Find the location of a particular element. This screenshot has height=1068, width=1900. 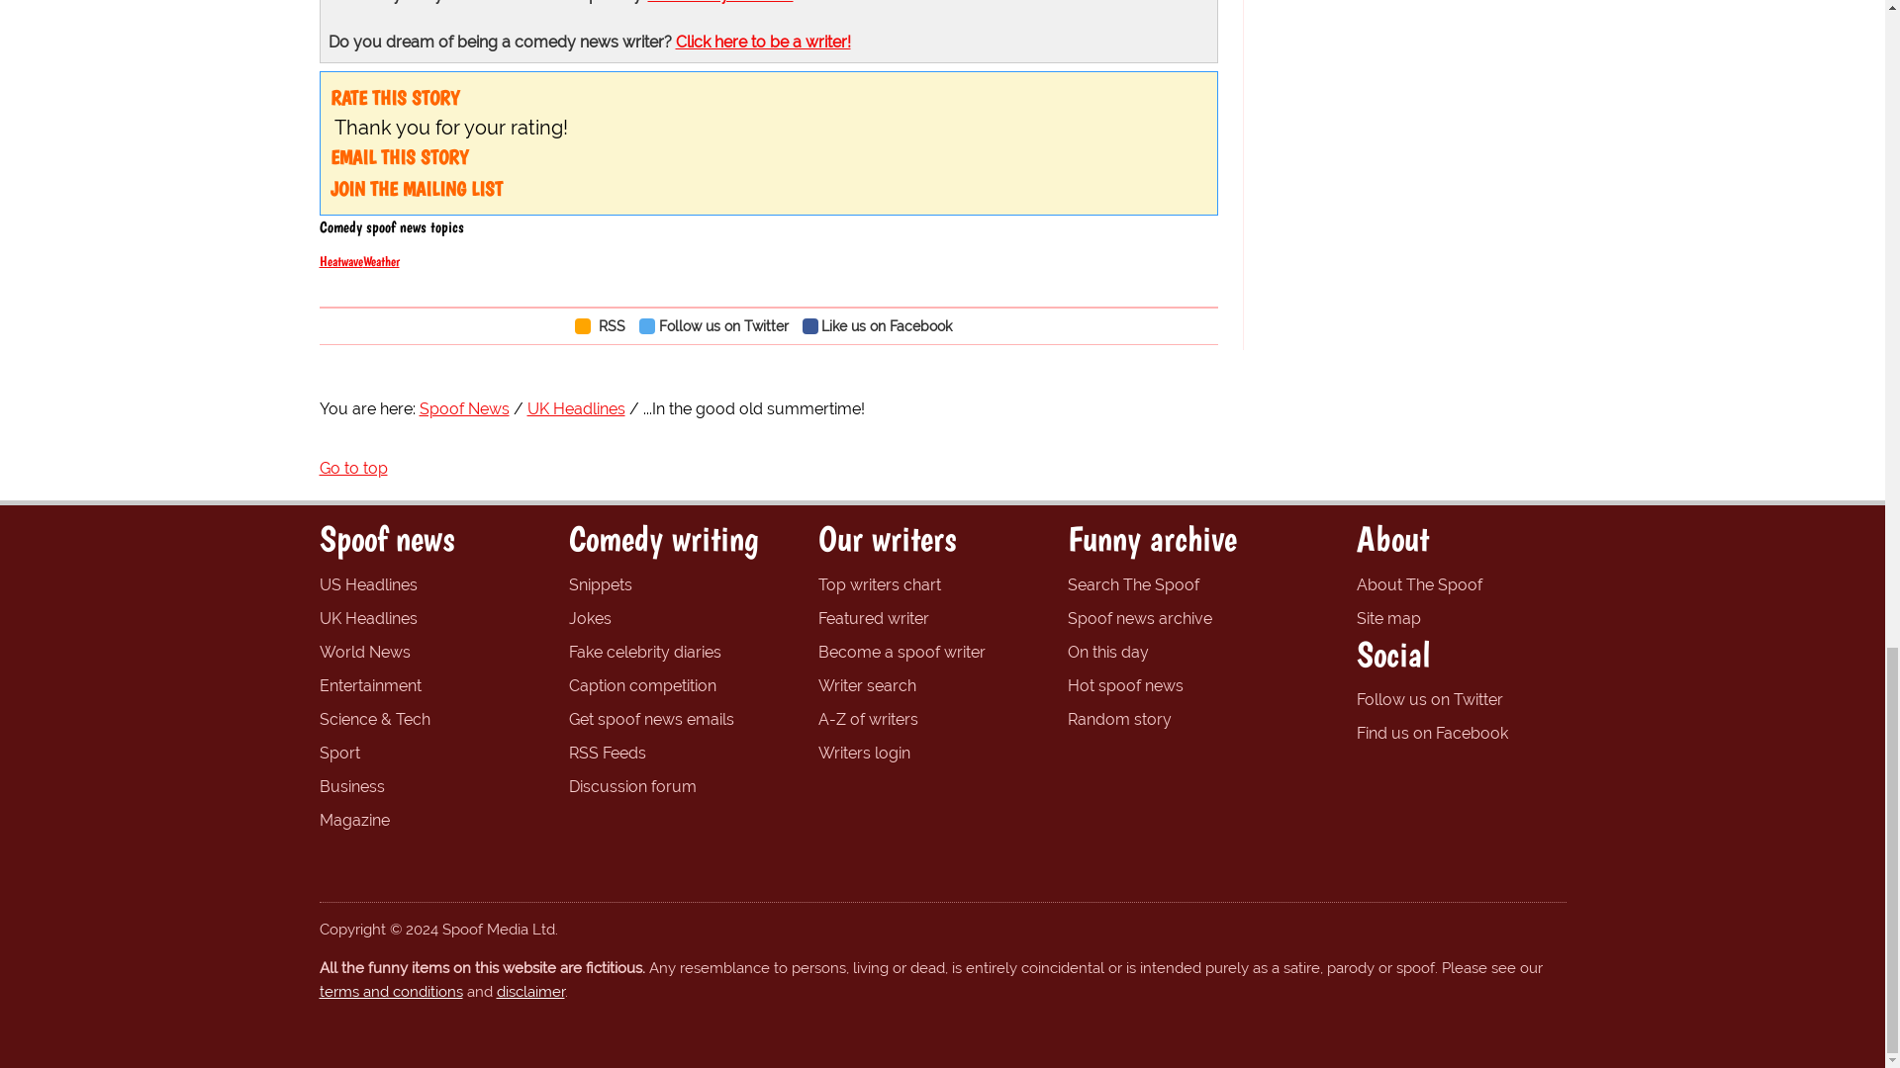

Heatwave is located at coordinates (340, 261).